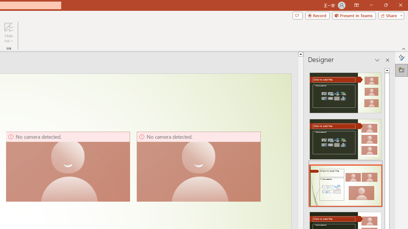  I want to click on Hide Ink, so click(9, 27).